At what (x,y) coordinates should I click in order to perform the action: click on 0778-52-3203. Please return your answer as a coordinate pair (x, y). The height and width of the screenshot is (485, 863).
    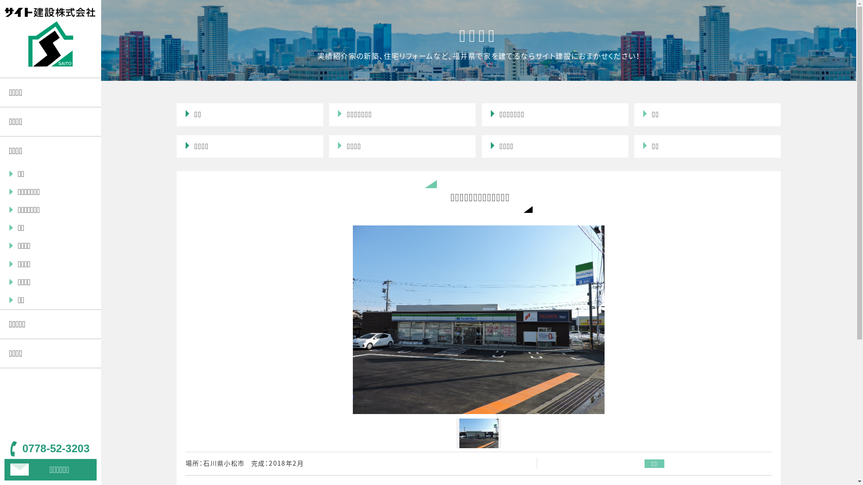
    Looking at the image, I should click on (50, 449).